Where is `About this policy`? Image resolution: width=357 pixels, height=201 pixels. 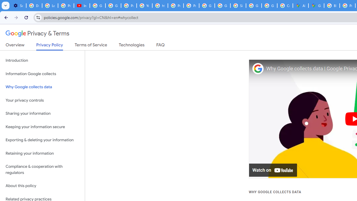
About this policy is located at coordinates (42, 186).